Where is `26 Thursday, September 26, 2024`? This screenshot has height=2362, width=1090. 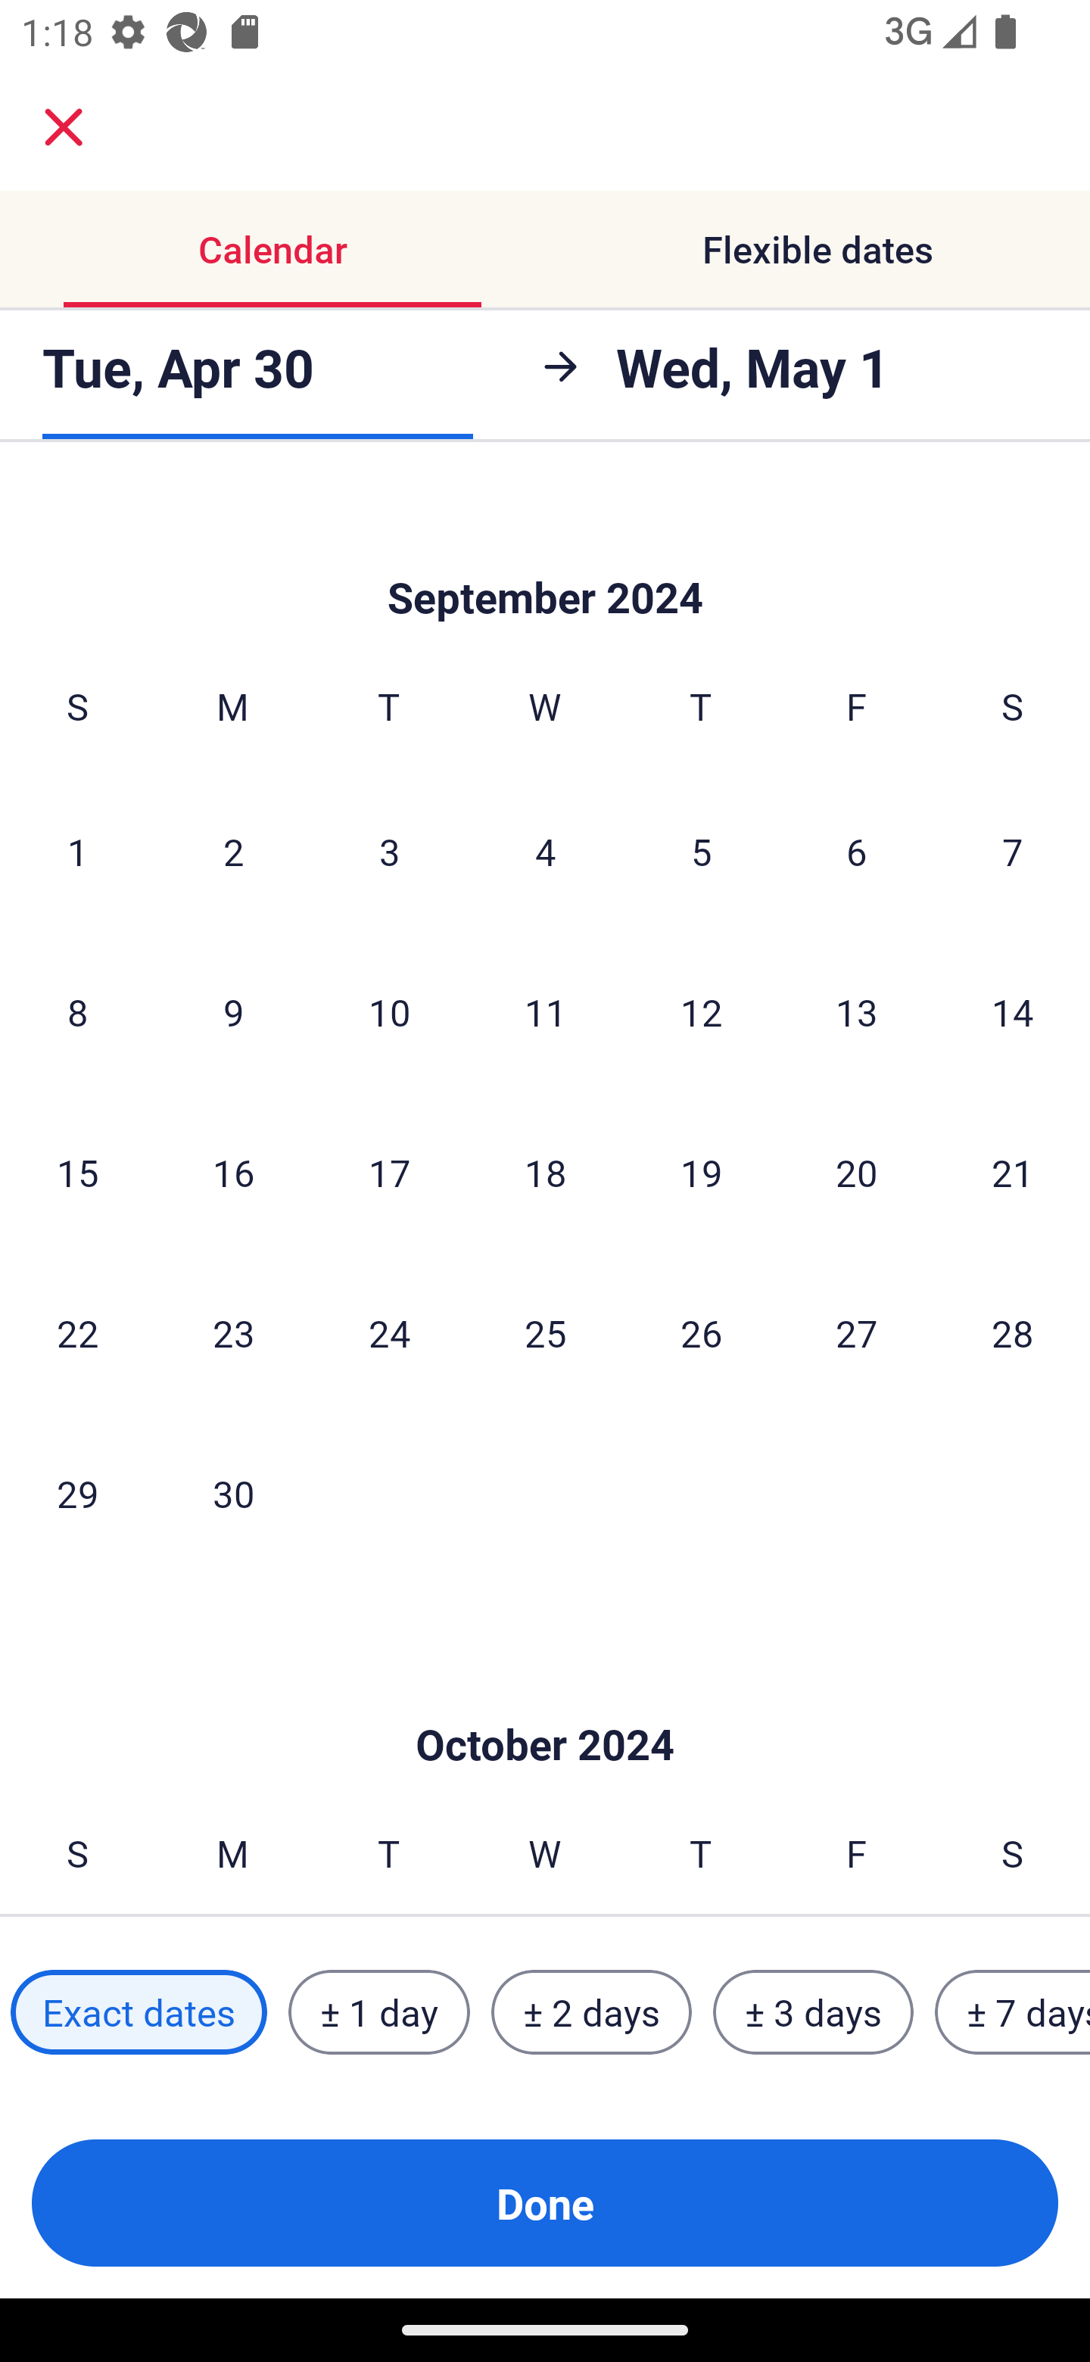 26 Thursday, September 26, 2024 is located at coordinates (701, 1332).